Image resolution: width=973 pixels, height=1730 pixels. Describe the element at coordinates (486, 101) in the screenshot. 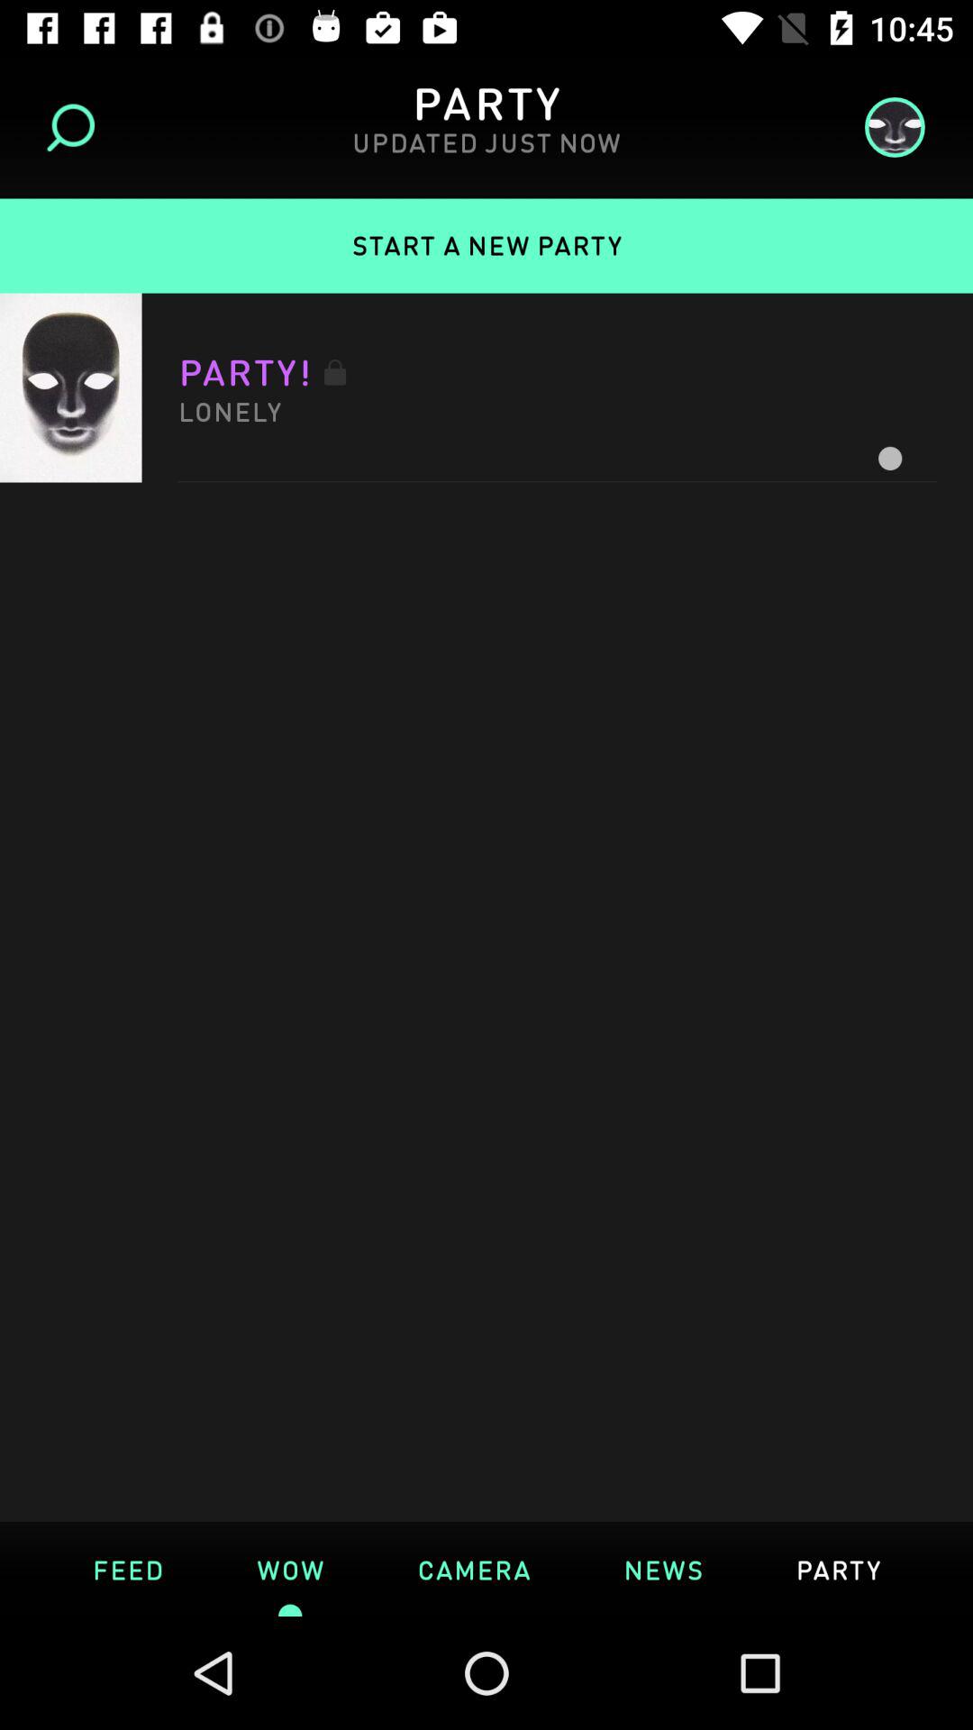

I see `heading of the page above updated` at that location.